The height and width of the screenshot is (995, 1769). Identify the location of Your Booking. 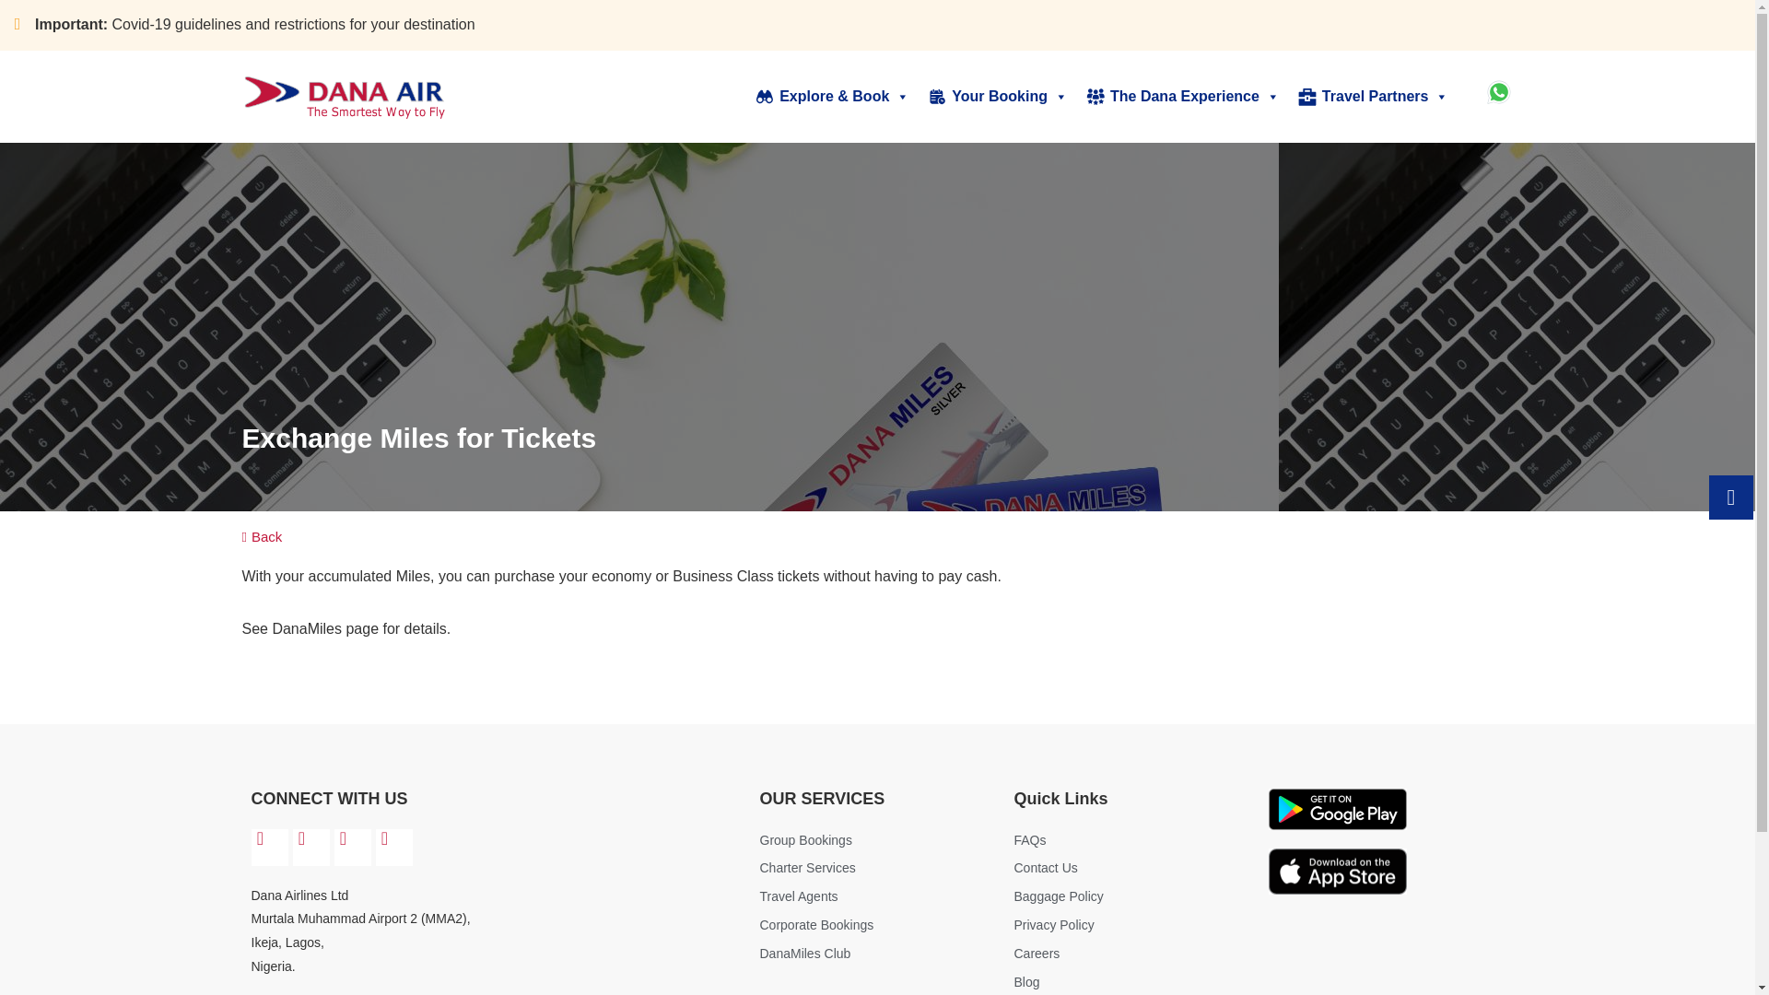
(997, 97).